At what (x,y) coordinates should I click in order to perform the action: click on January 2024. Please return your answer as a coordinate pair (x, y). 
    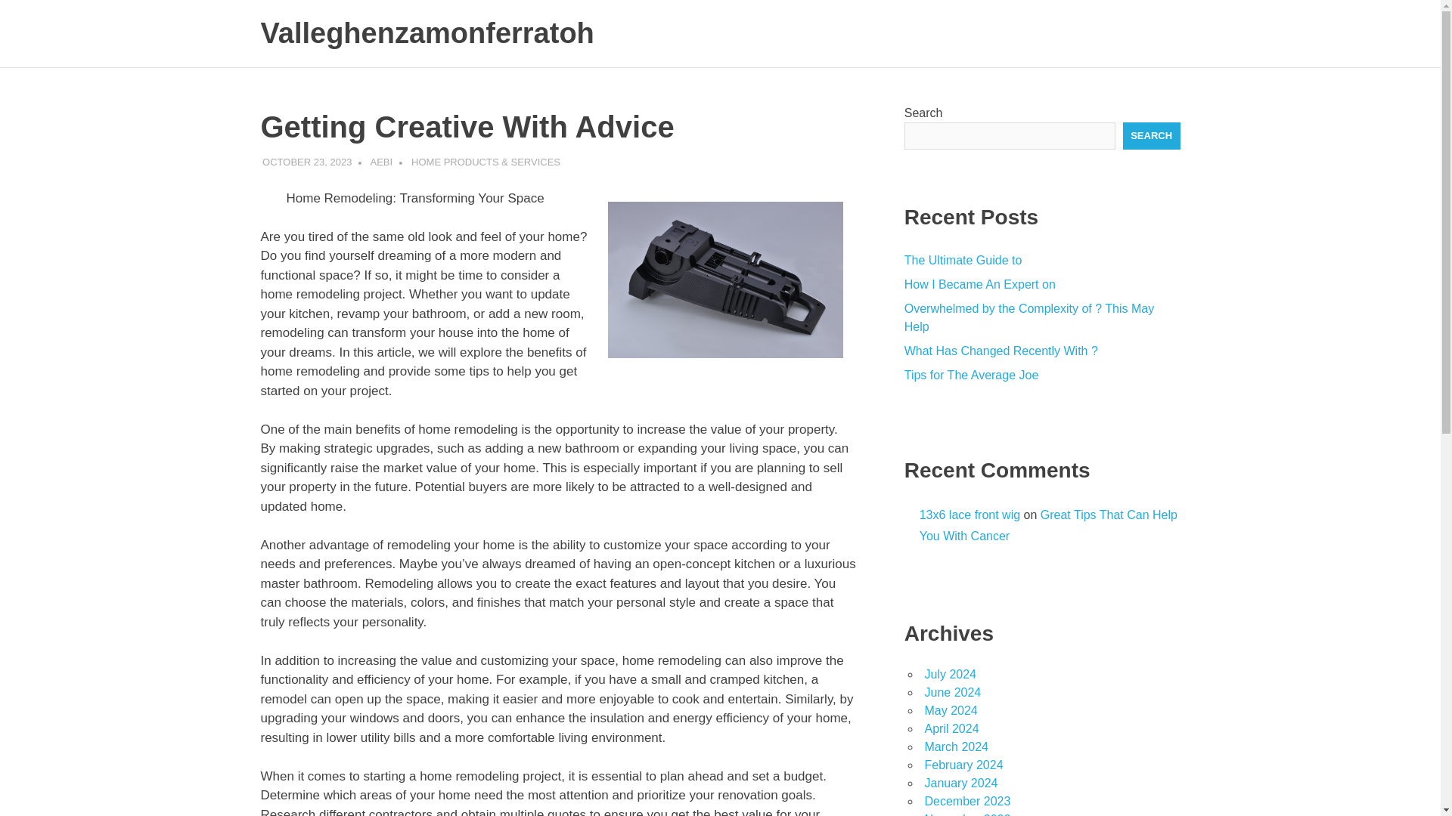
    Looking at the image, I should click on (960, 783).